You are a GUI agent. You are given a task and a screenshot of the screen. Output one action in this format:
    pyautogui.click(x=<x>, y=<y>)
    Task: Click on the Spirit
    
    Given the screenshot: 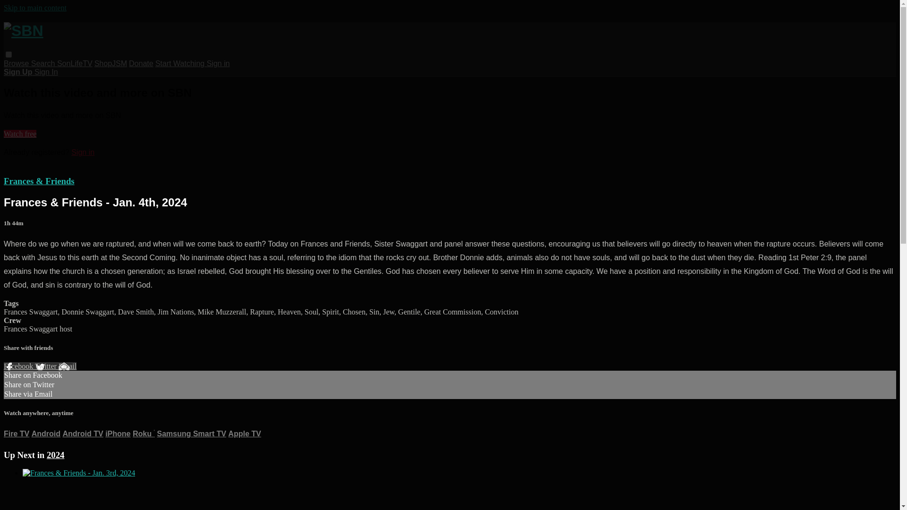 What is the action you would take?
    pyautogui.click(x=331, y=312)
    